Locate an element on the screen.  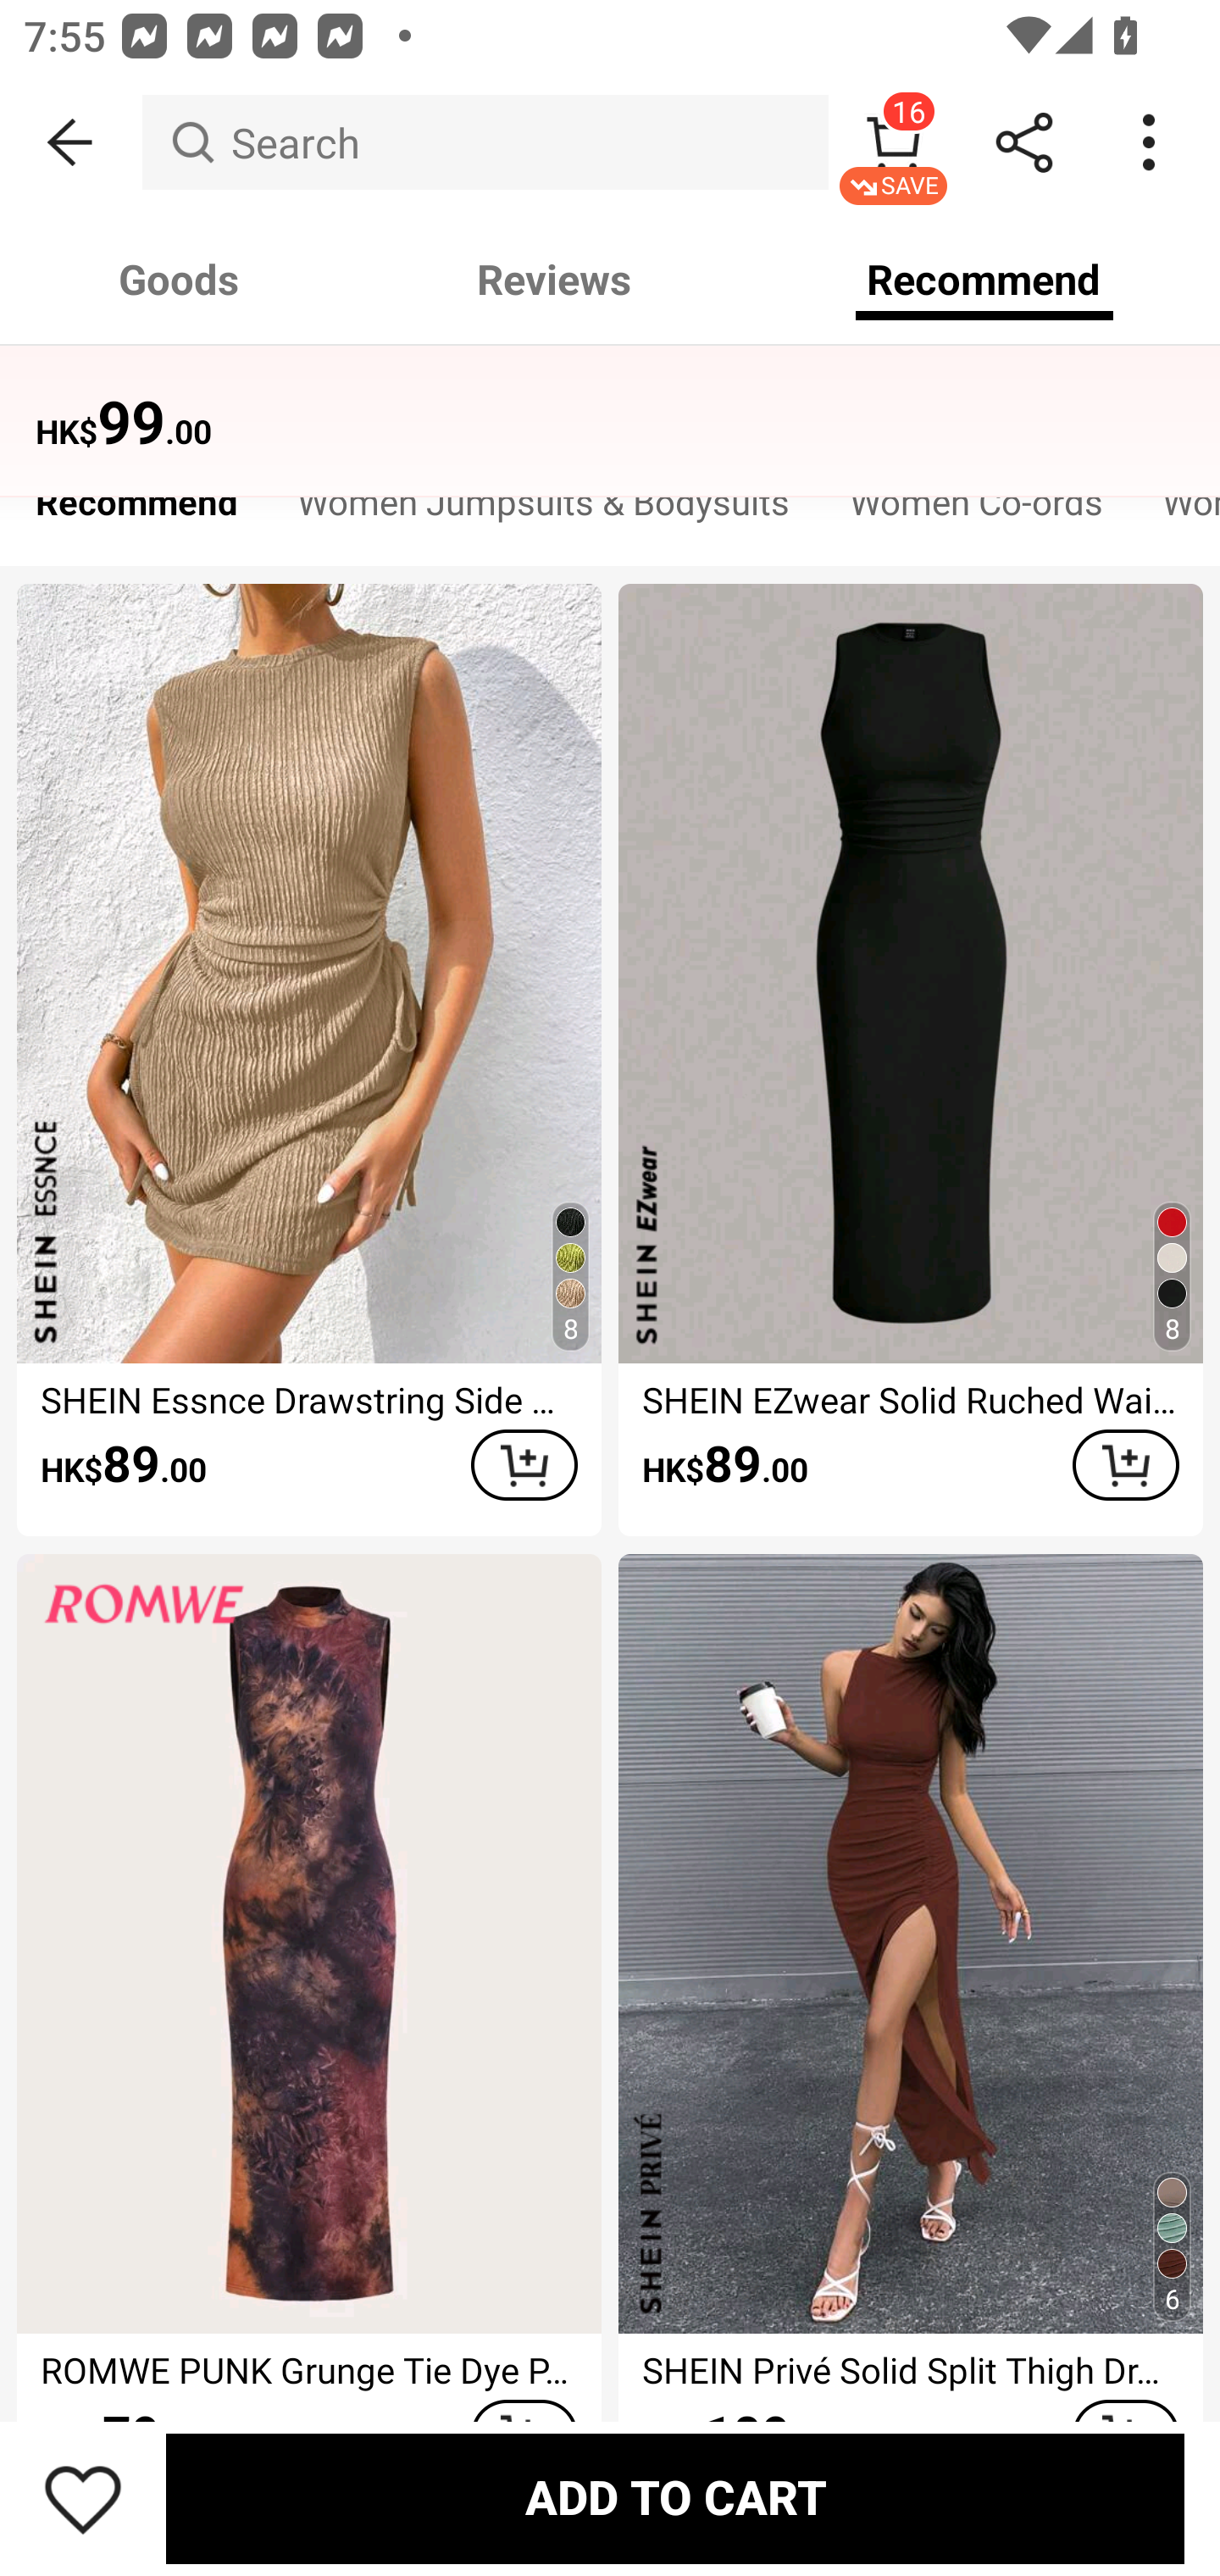
Save is located at coordinates (83, 2498).